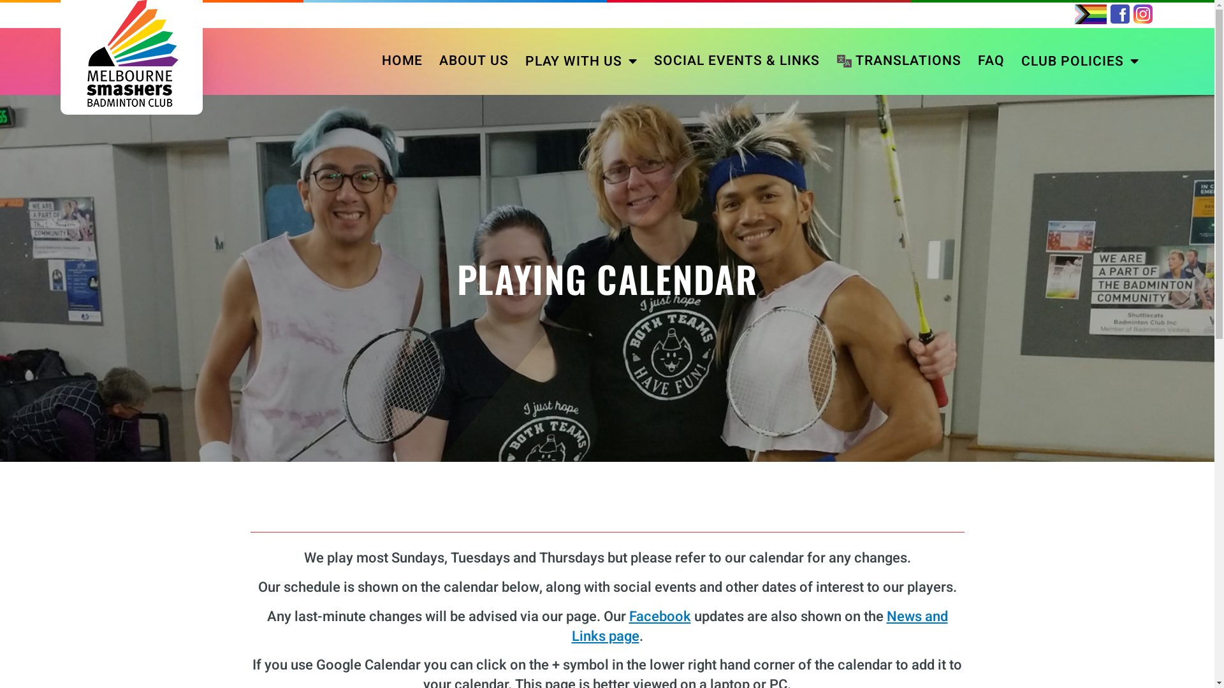 This screenshot has height=688, width=1224. Describe the element at coordinates (991, 61) in the screenshot. I see `FAQ` at that location.